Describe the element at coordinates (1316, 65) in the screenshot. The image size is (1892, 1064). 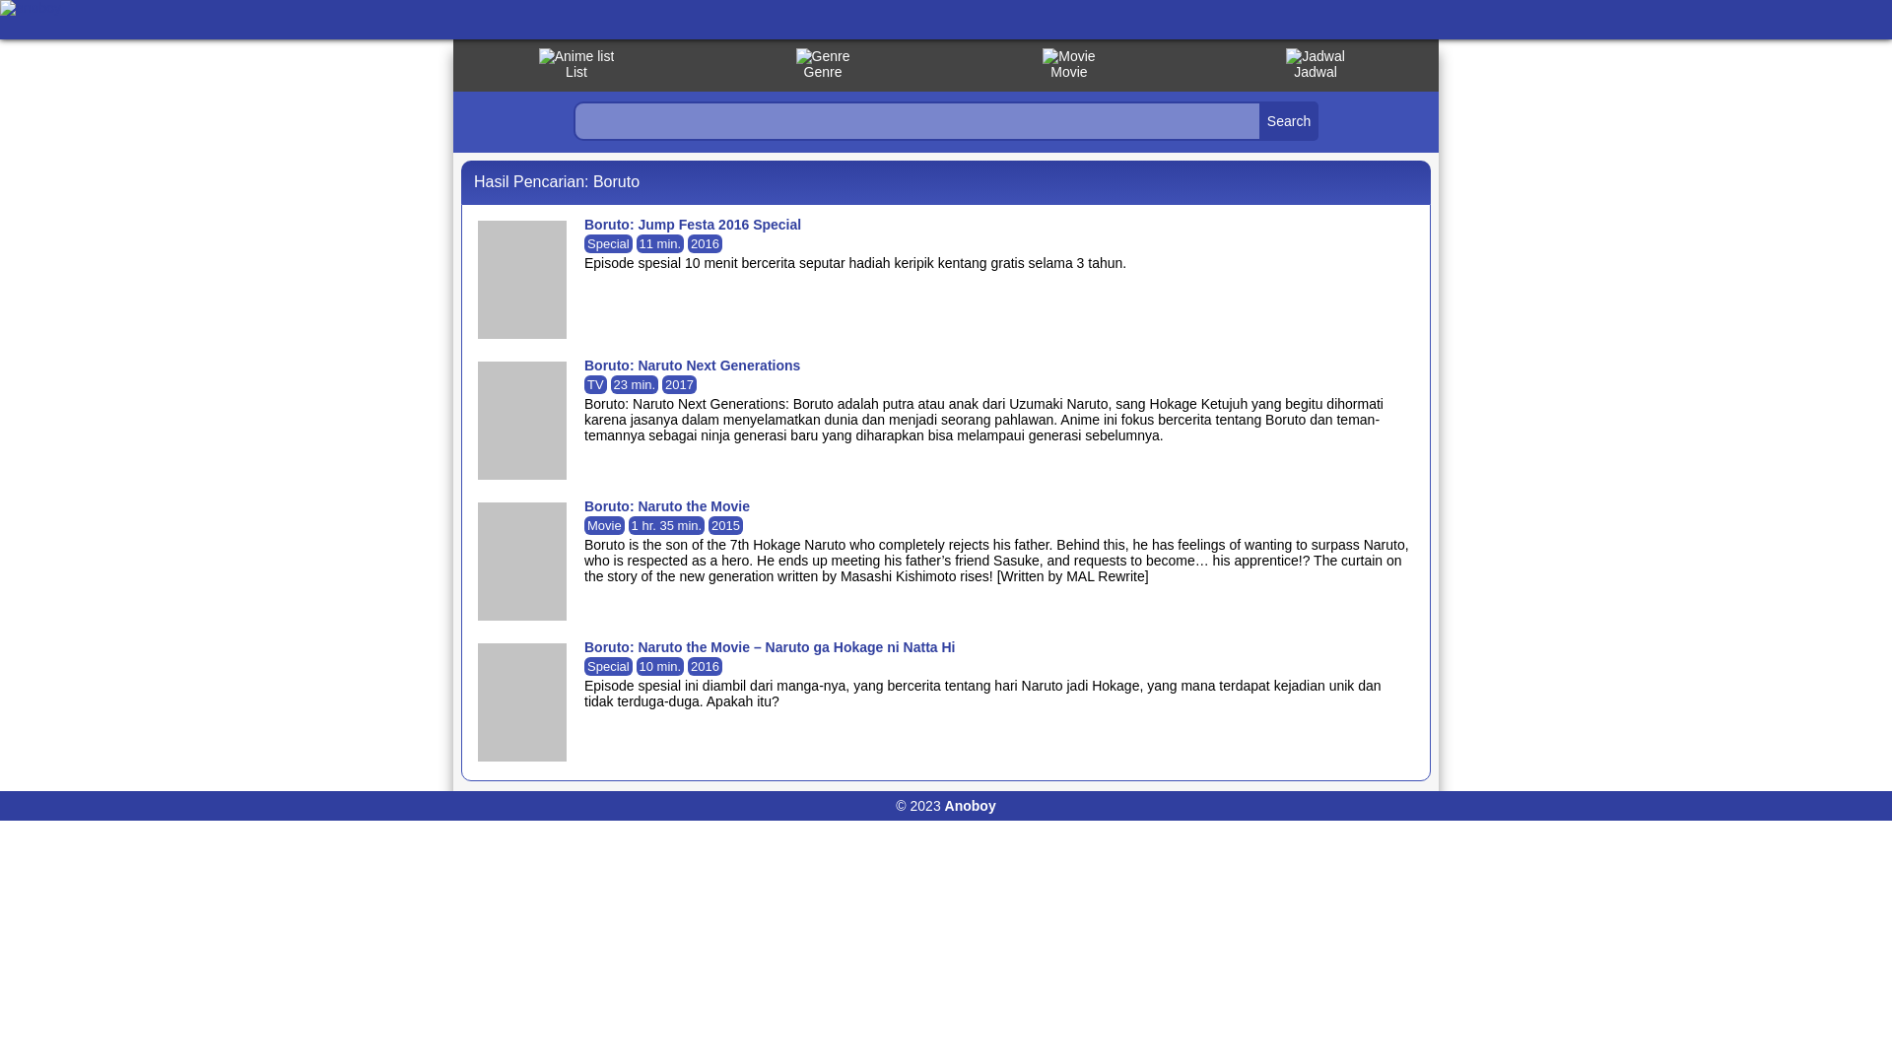
I see `Jadwal` at that location.